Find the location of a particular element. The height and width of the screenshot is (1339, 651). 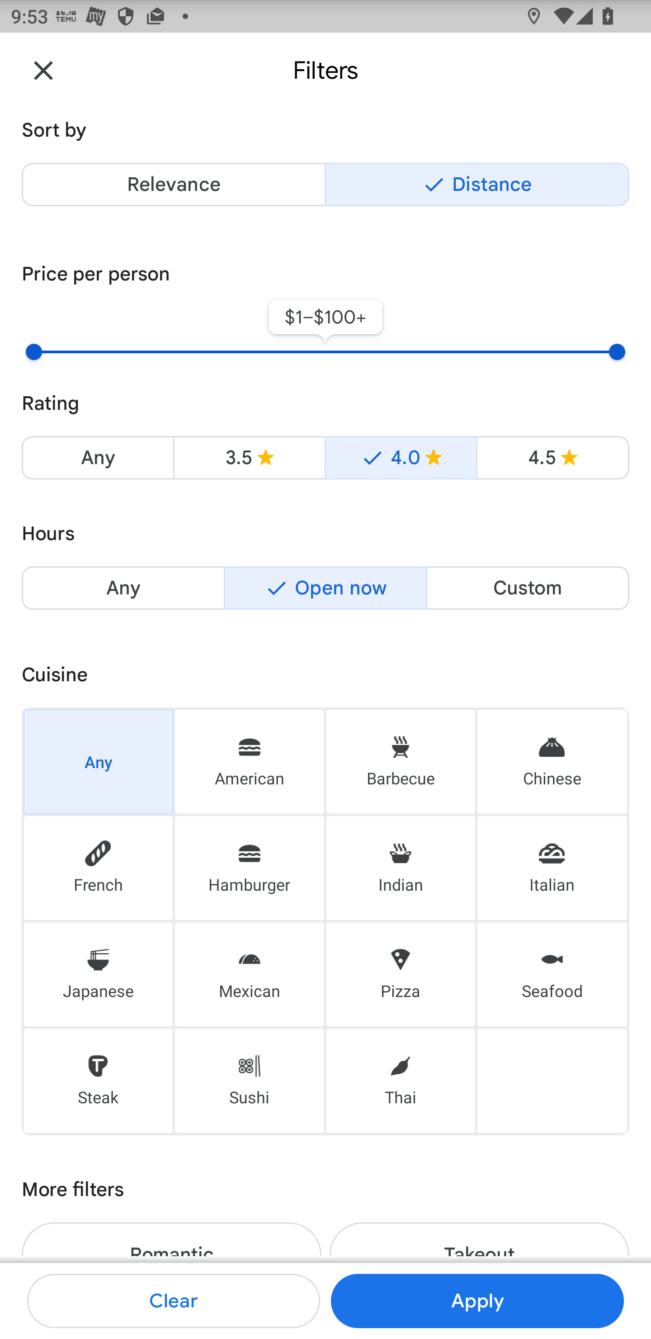

Open now is located at coordinates (325, 588).